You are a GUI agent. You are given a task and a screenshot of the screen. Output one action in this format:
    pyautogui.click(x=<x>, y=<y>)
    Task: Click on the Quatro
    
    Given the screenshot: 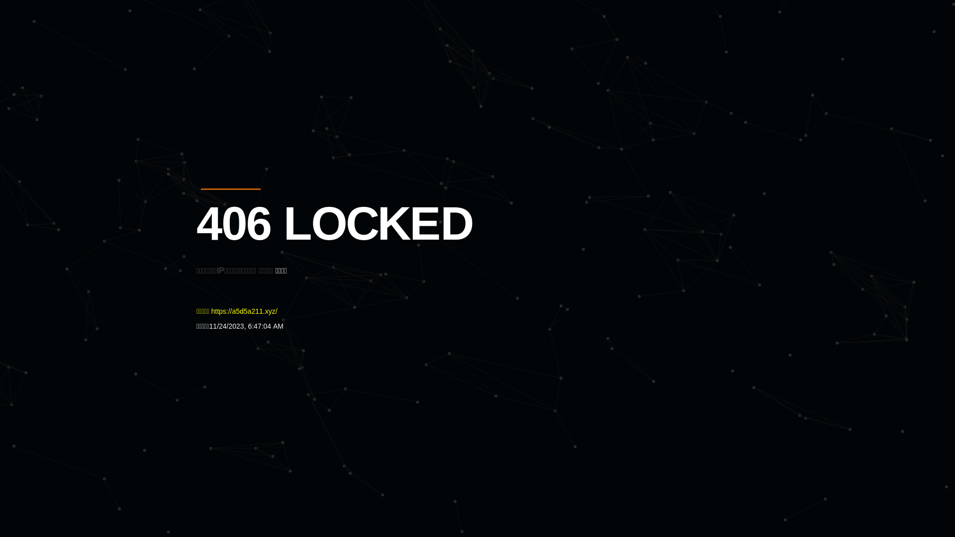 What is the action you would take?
    pyautogui.click(x=270, y=57)
    